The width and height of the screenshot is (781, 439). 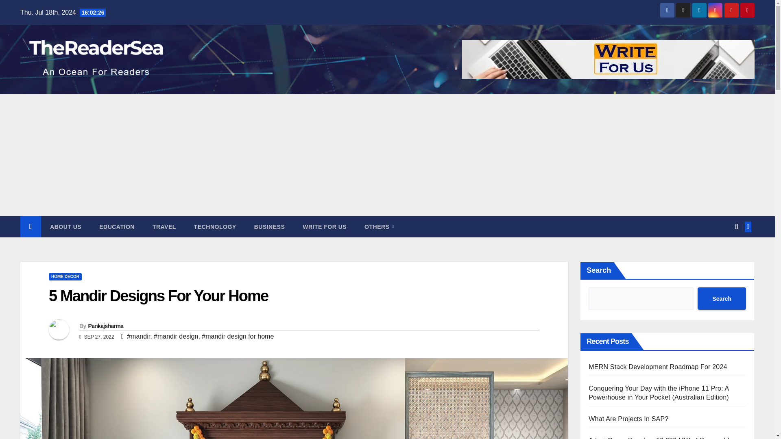 I want to click on HOME DECOR, so click(x=65, y=276).